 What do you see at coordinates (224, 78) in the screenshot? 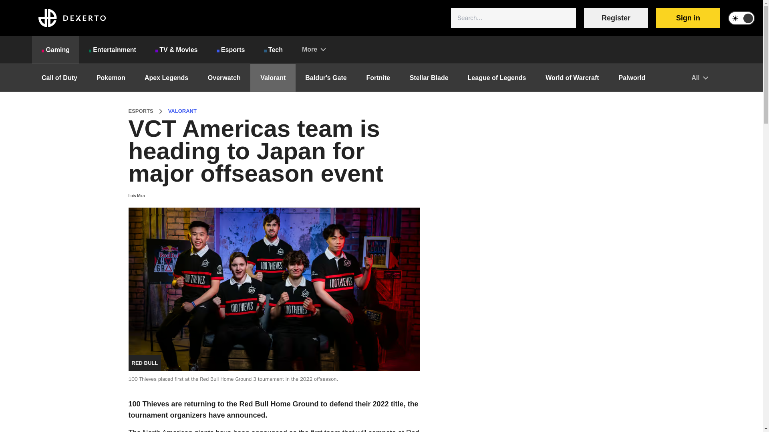
I see `Overwatch` at bounding box center [224, 78].